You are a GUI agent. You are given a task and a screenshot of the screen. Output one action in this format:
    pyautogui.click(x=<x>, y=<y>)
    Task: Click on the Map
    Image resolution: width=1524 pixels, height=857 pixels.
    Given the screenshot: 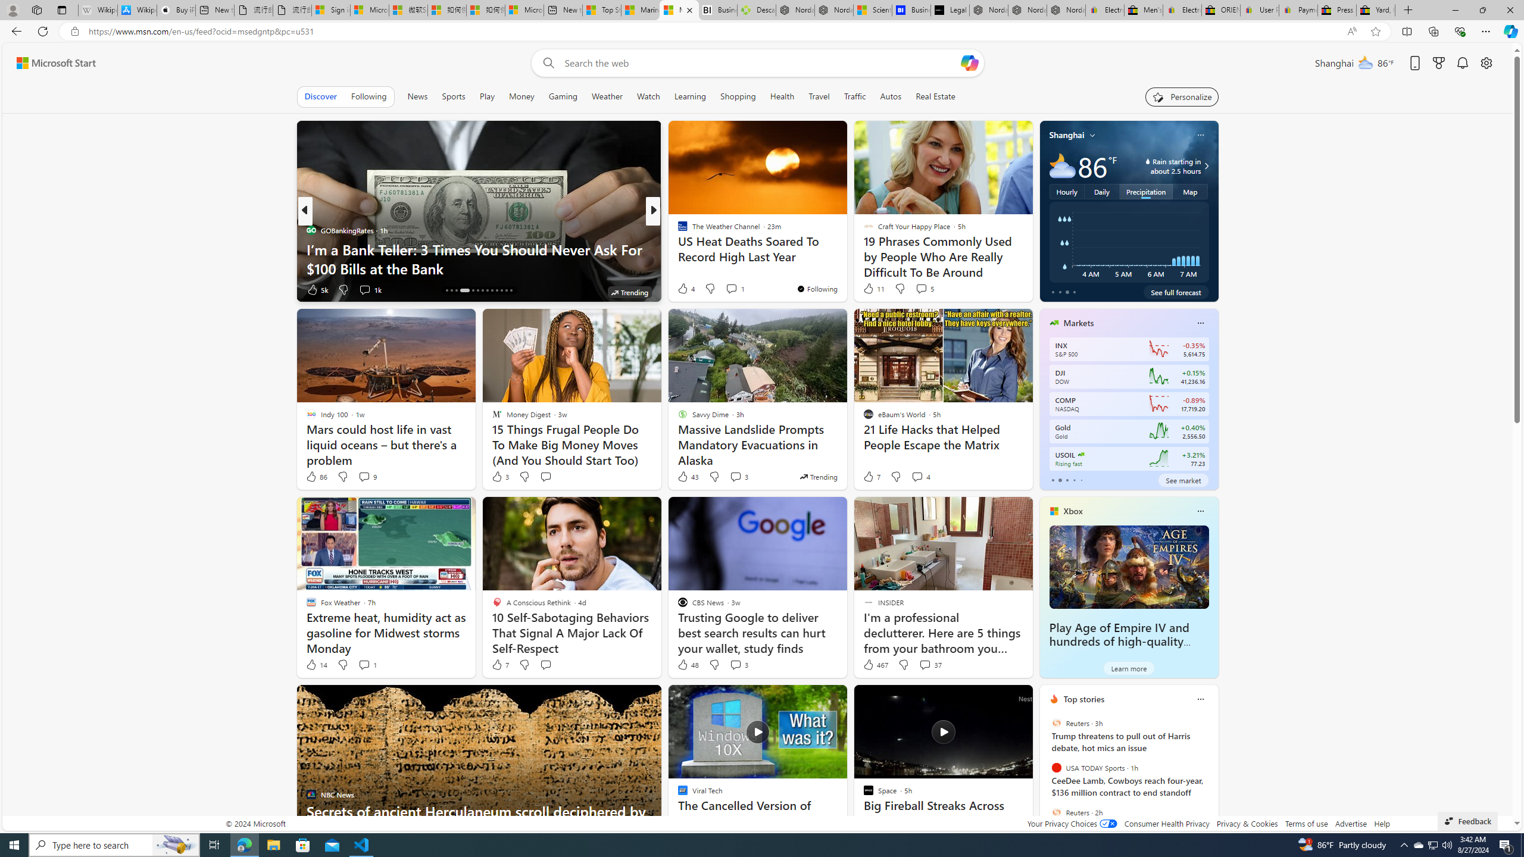 What is the action you would take?
    pyautogui.click(x=1191, y=192)
    